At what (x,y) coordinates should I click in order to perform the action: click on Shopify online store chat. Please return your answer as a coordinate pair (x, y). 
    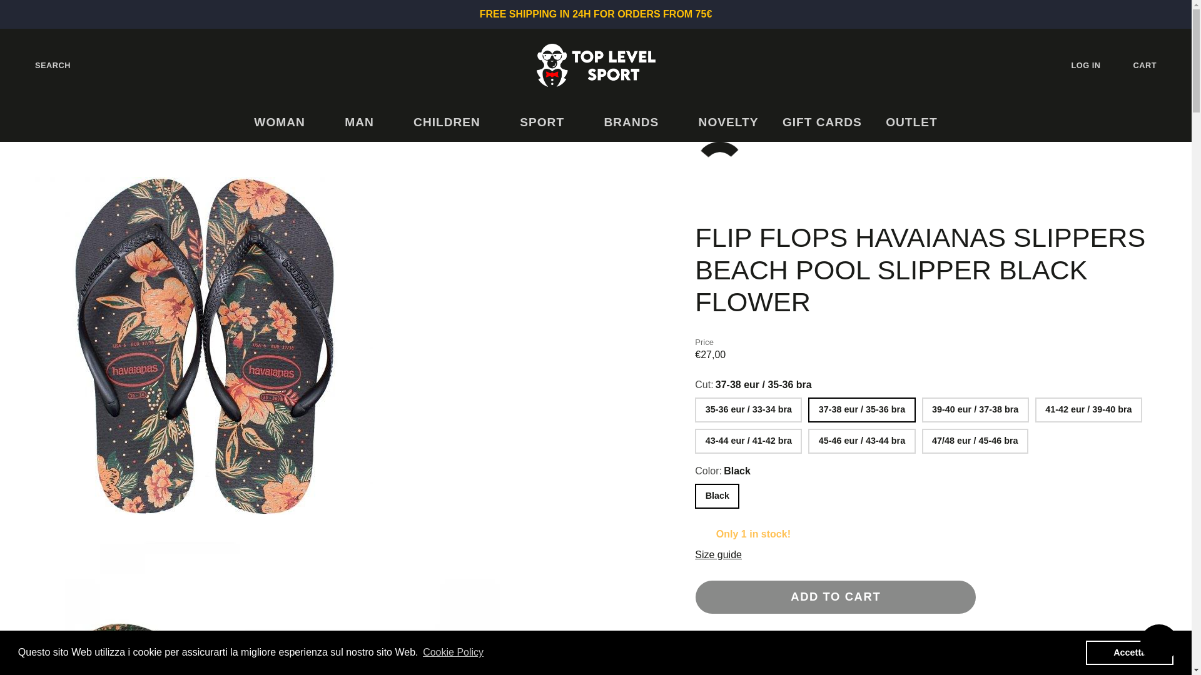
    Looking at the image, I should click on (1158, 644).